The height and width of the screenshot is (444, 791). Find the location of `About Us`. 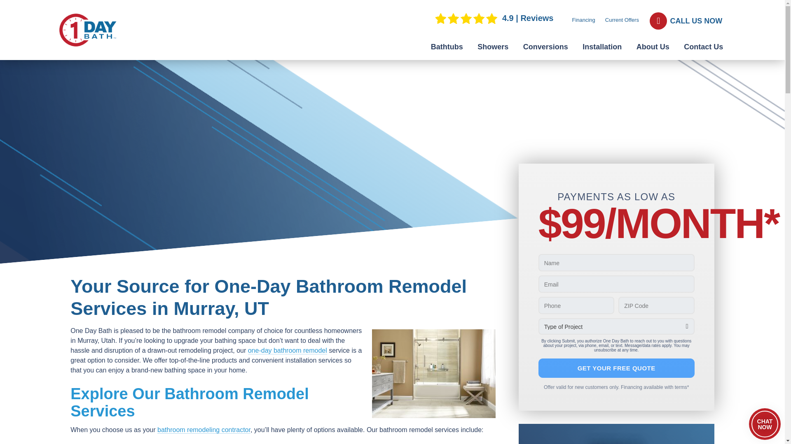

About Us is located at coordinates (653, 47).